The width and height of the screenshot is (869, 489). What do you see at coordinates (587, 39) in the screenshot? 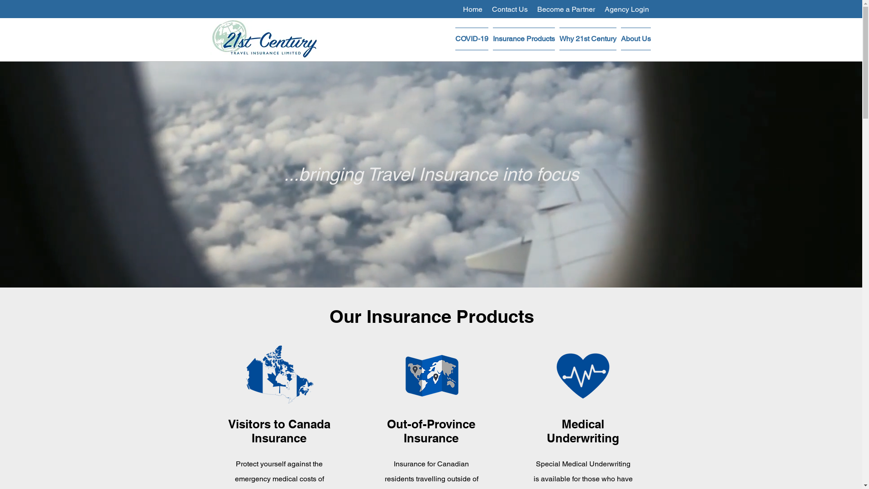
I see `Why 21st Century` at bounding box center [587, 39].